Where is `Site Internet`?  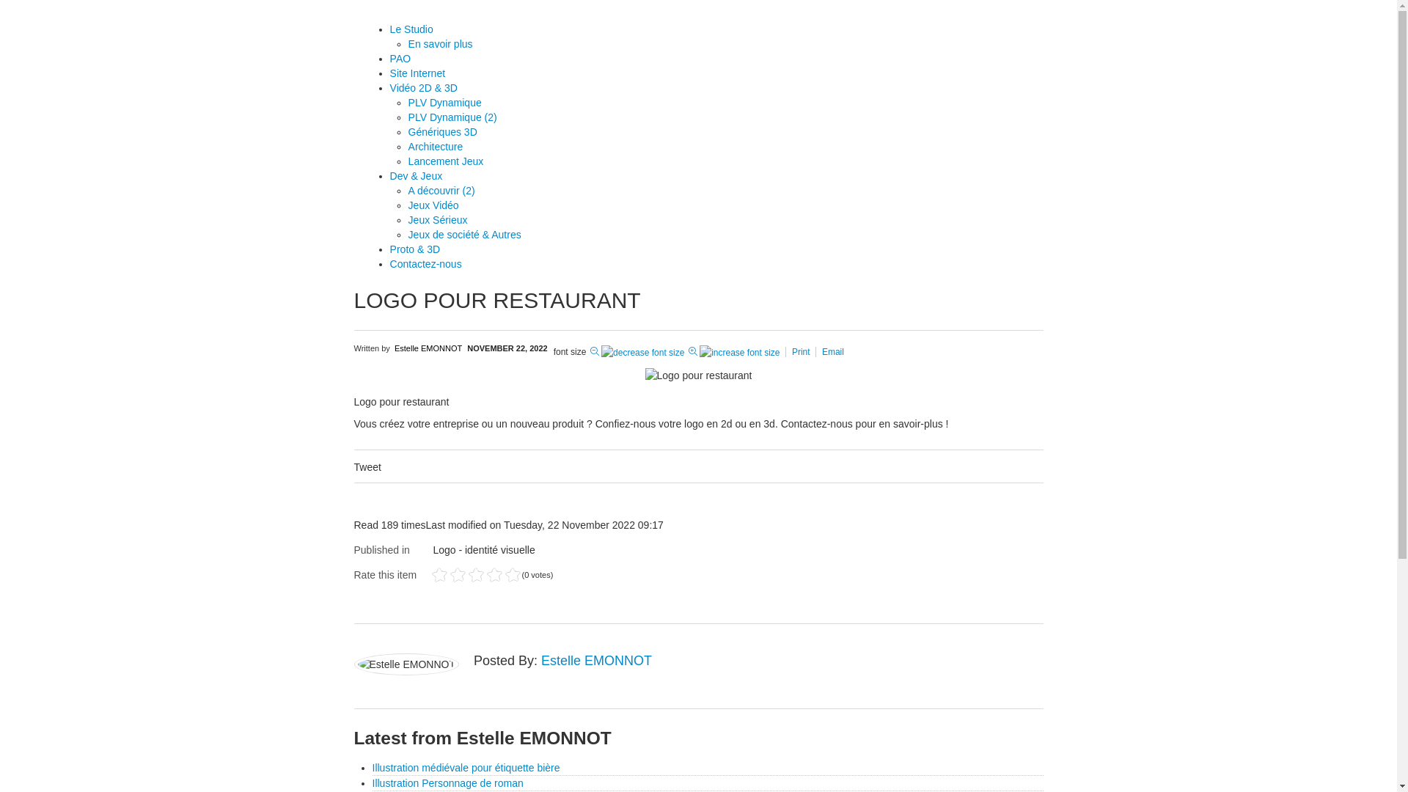 Site Internet is located at coordinates (418, 73).